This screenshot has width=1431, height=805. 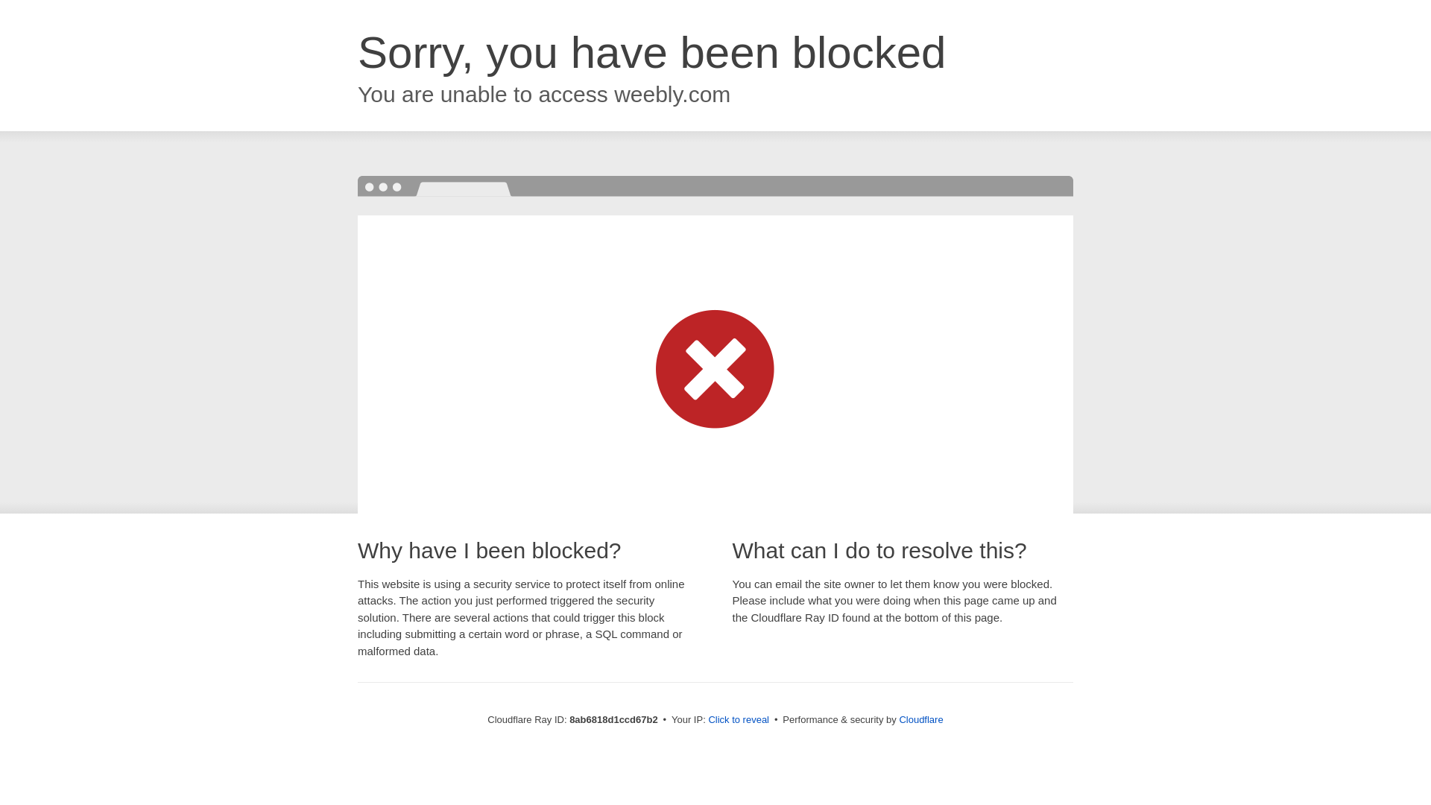 What do you see at coordinates (739, 720) in the screenshot?
I see `Click to reveal` at bounding box center [739, 720].